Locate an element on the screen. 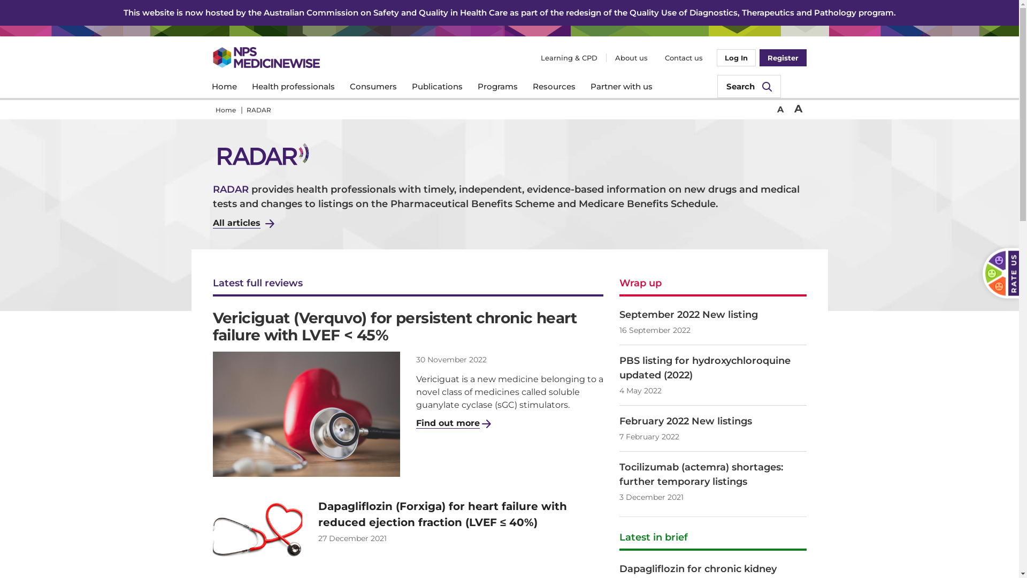 The height and width of the screenshot is (578, 1027). Register is located at coordinates (783, 58).